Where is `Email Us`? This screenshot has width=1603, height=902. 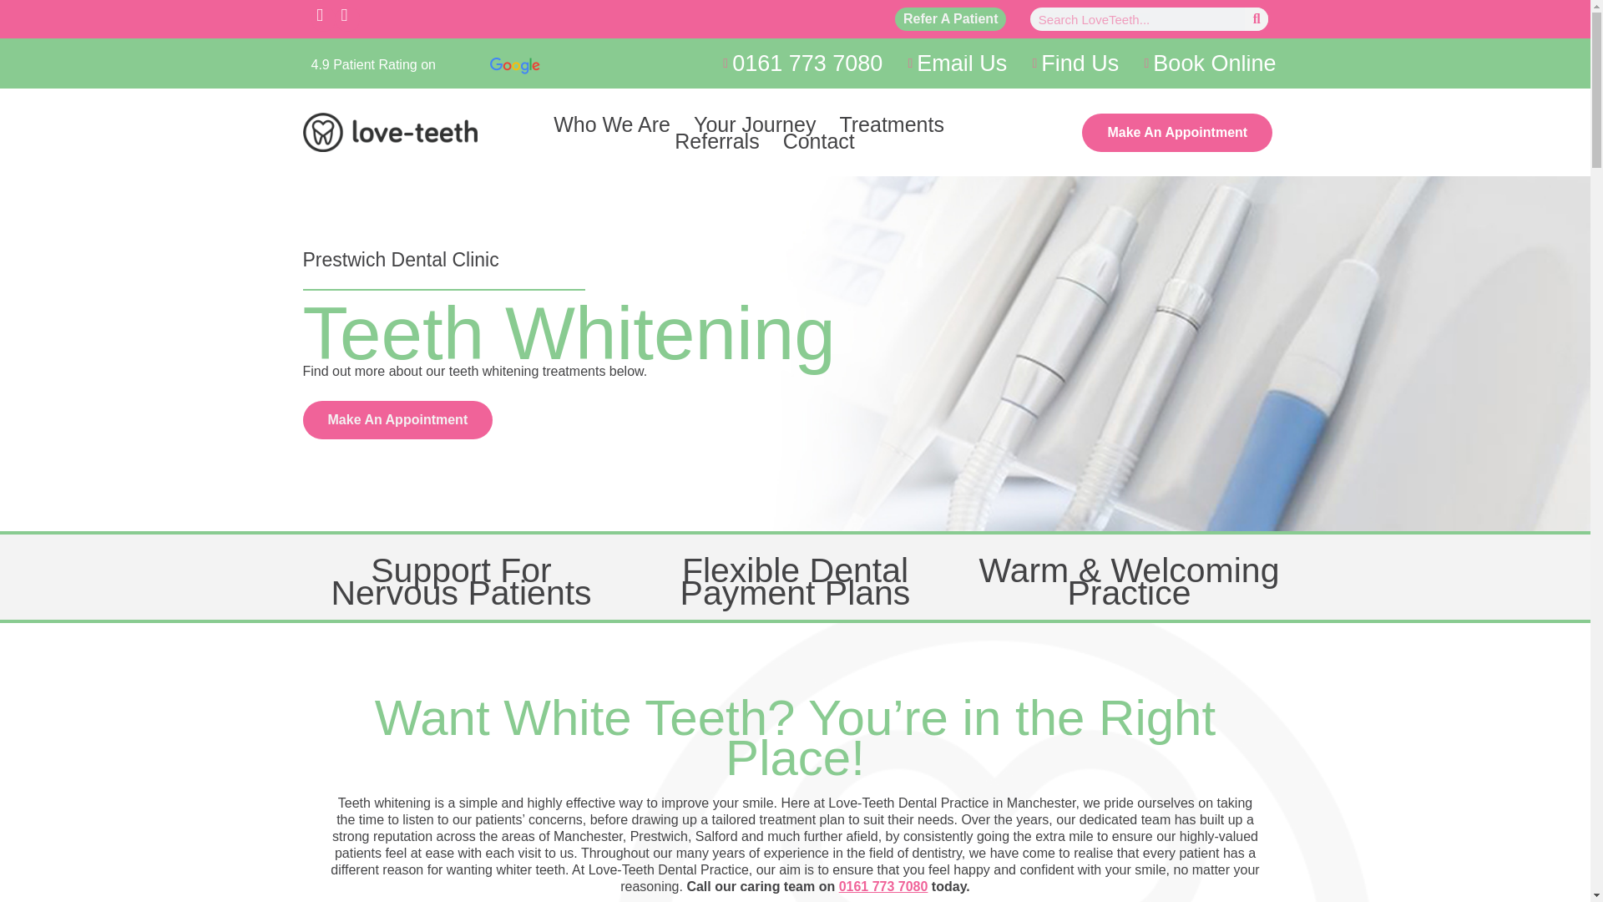 Email Us is located at coordinates (951, 63).